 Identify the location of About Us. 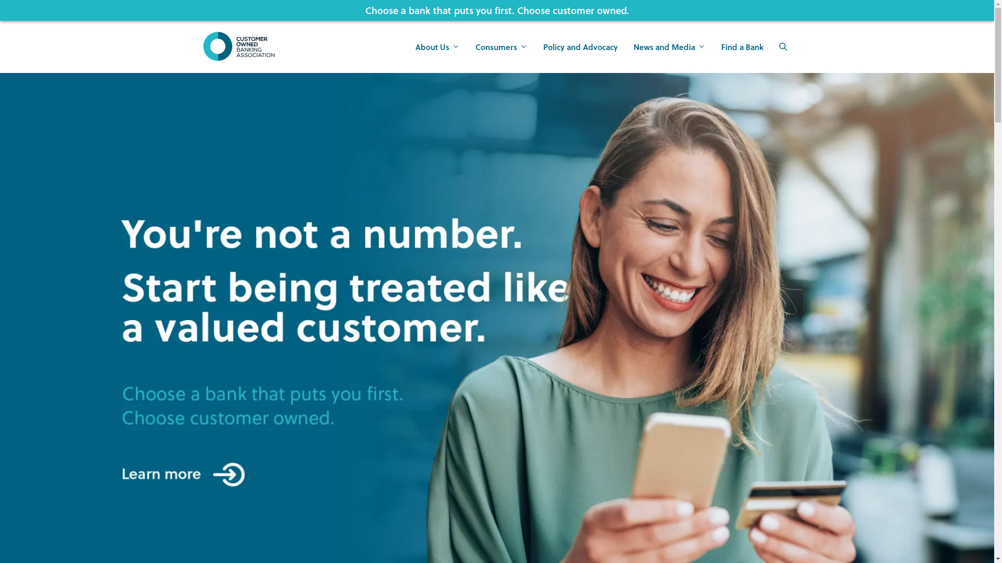
(437, 47).